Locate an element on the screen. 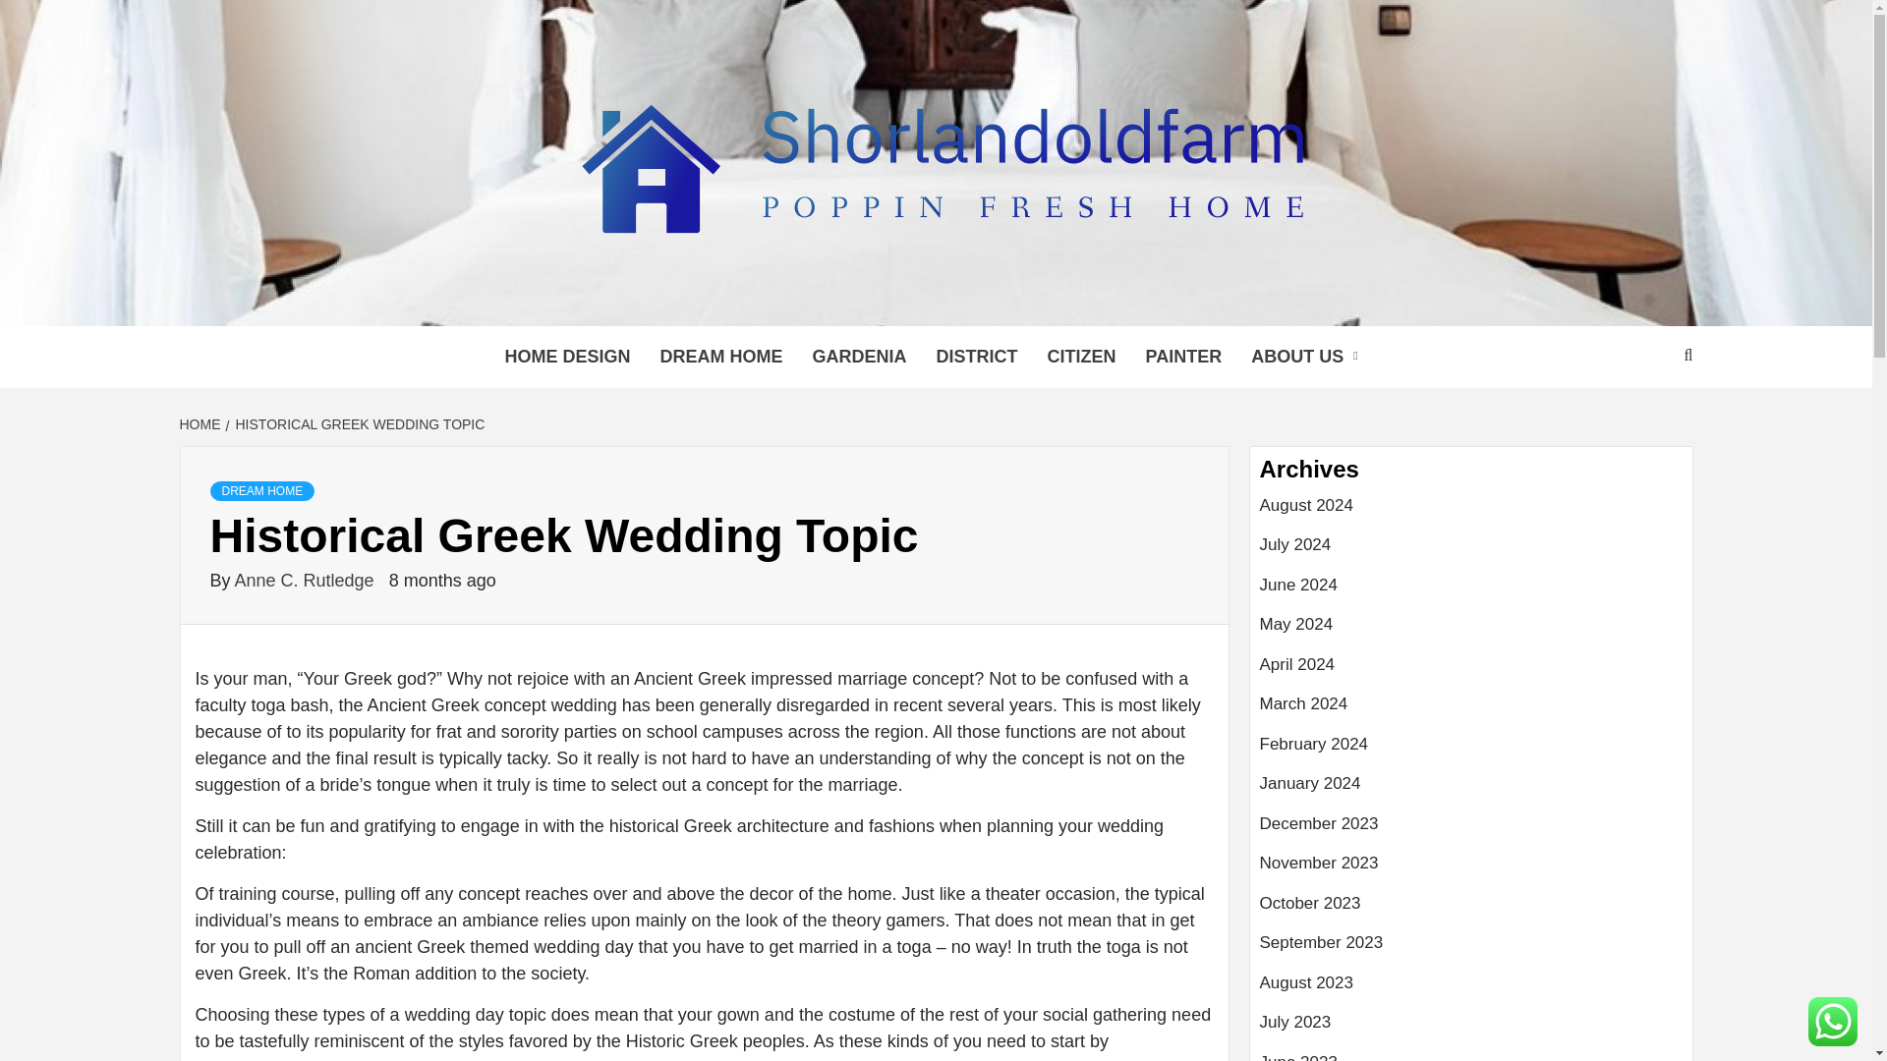 The height and width of the screenshot is (1061, 1887). November 2023 is located at coordinates (1471, 870).